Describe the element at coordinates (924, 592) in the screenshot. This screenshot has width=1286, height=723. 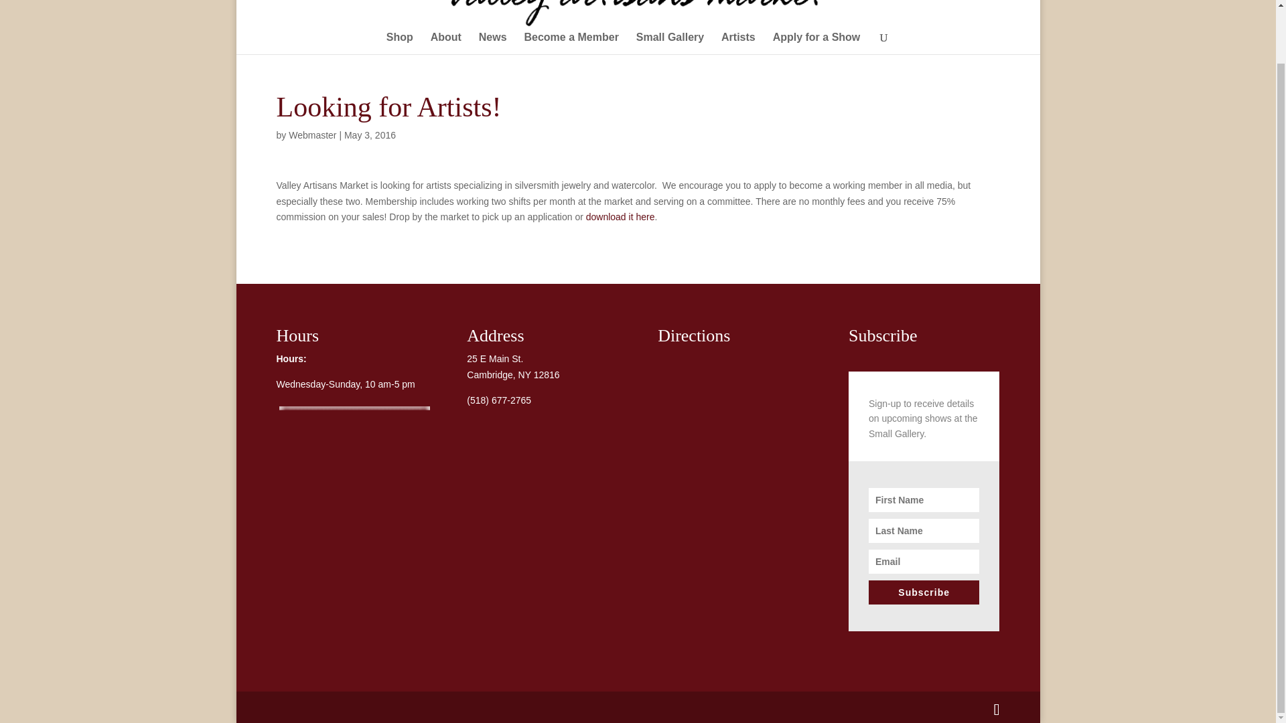
I see `Subscribe` at that location.